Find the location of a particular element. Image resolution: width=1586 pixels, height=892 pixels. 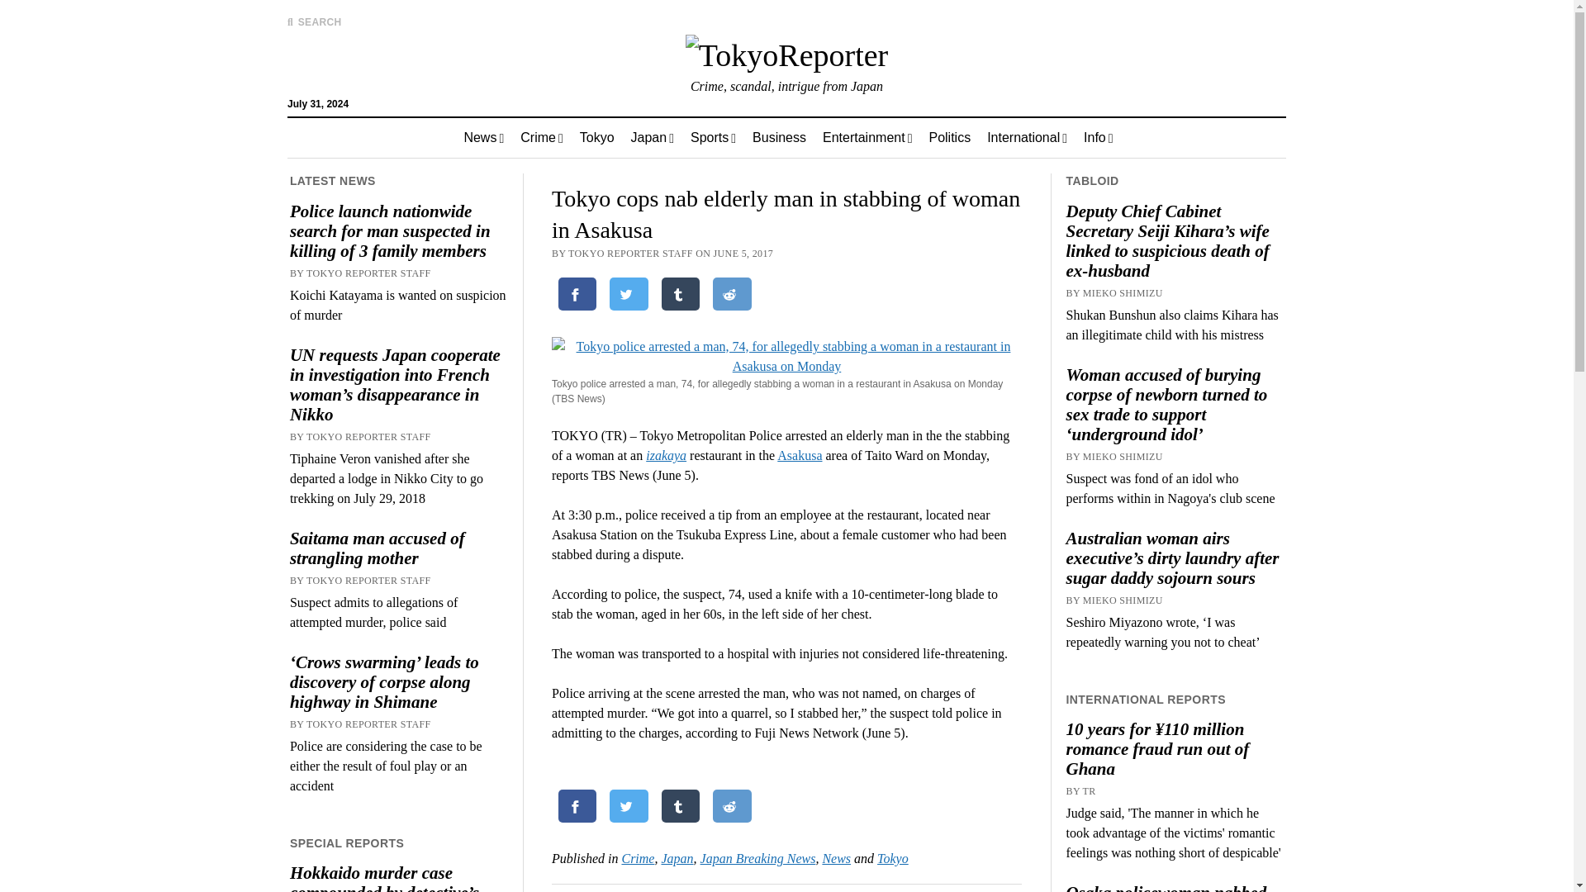

News is located at coordinates (484, 137).